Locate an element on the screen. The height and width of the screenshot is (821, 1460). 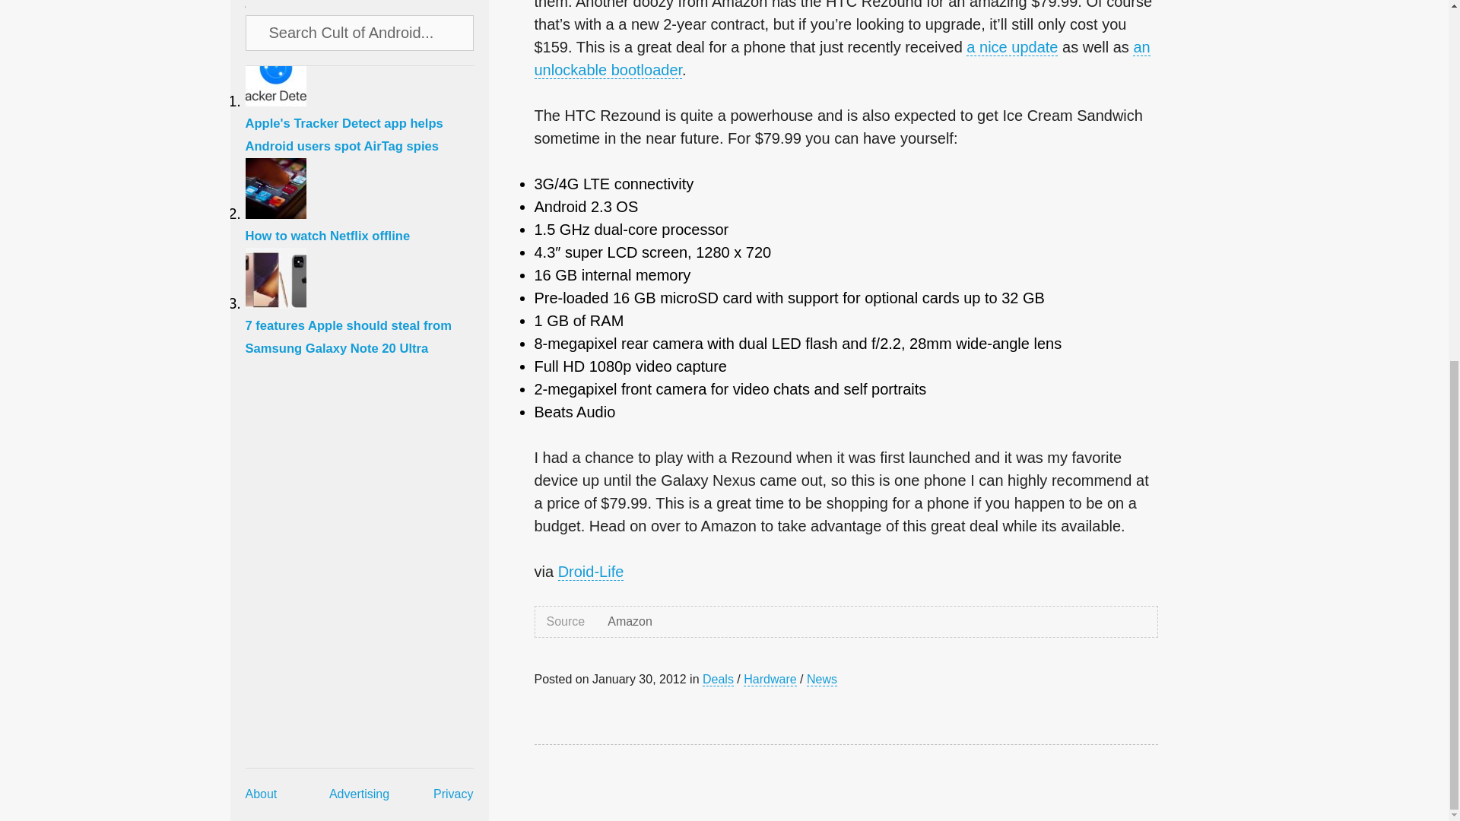
Droid-Life is located at coordinates (591, 572).